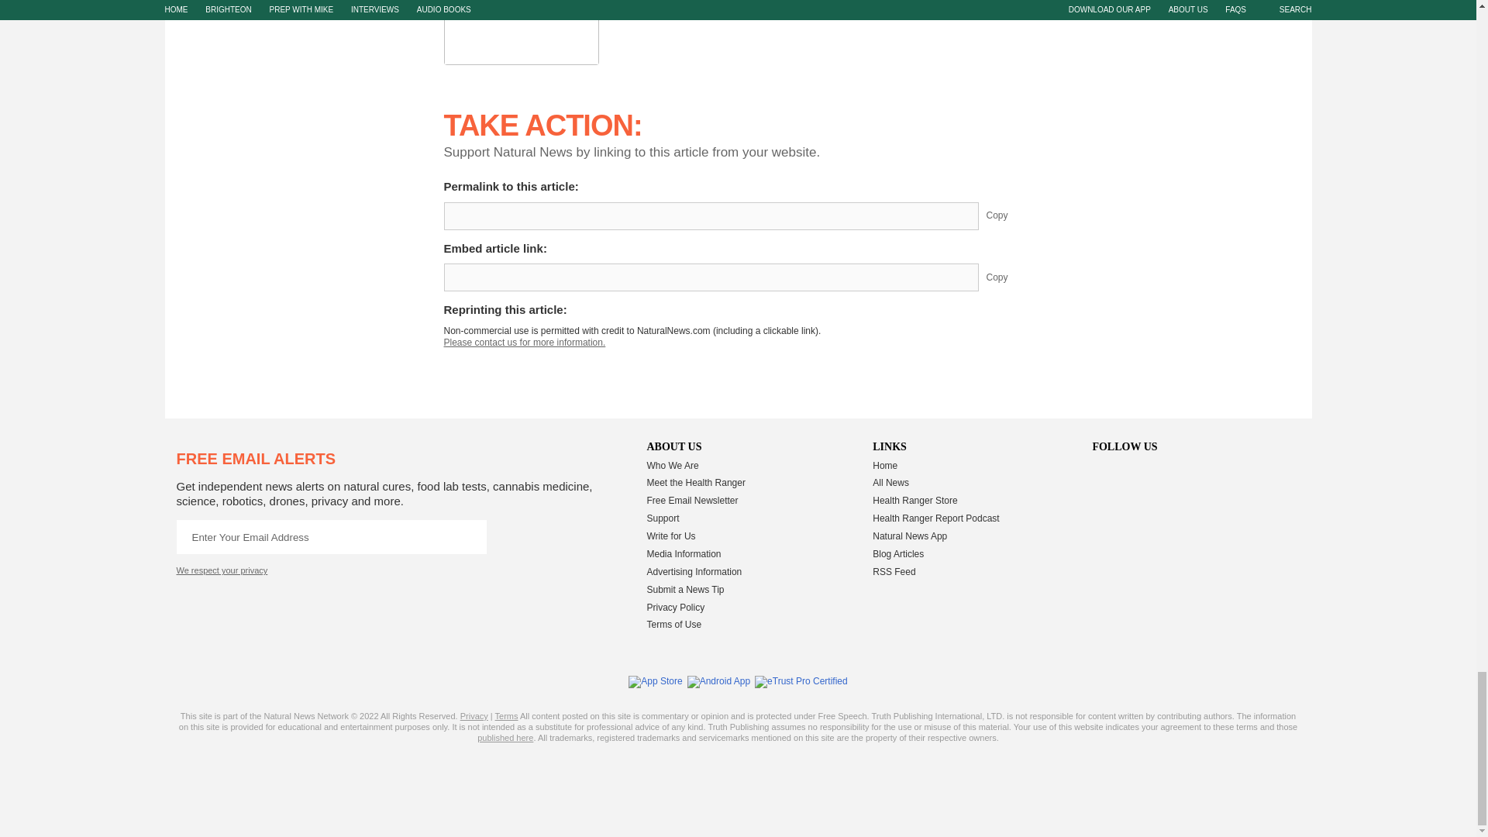 Image resolution: width=1488 pixels, height=837 pixels. What do you see at coordinates (801, 681) in the screenshot?
I see `eTrust Pro Certified` at bounding box center [801, 681].